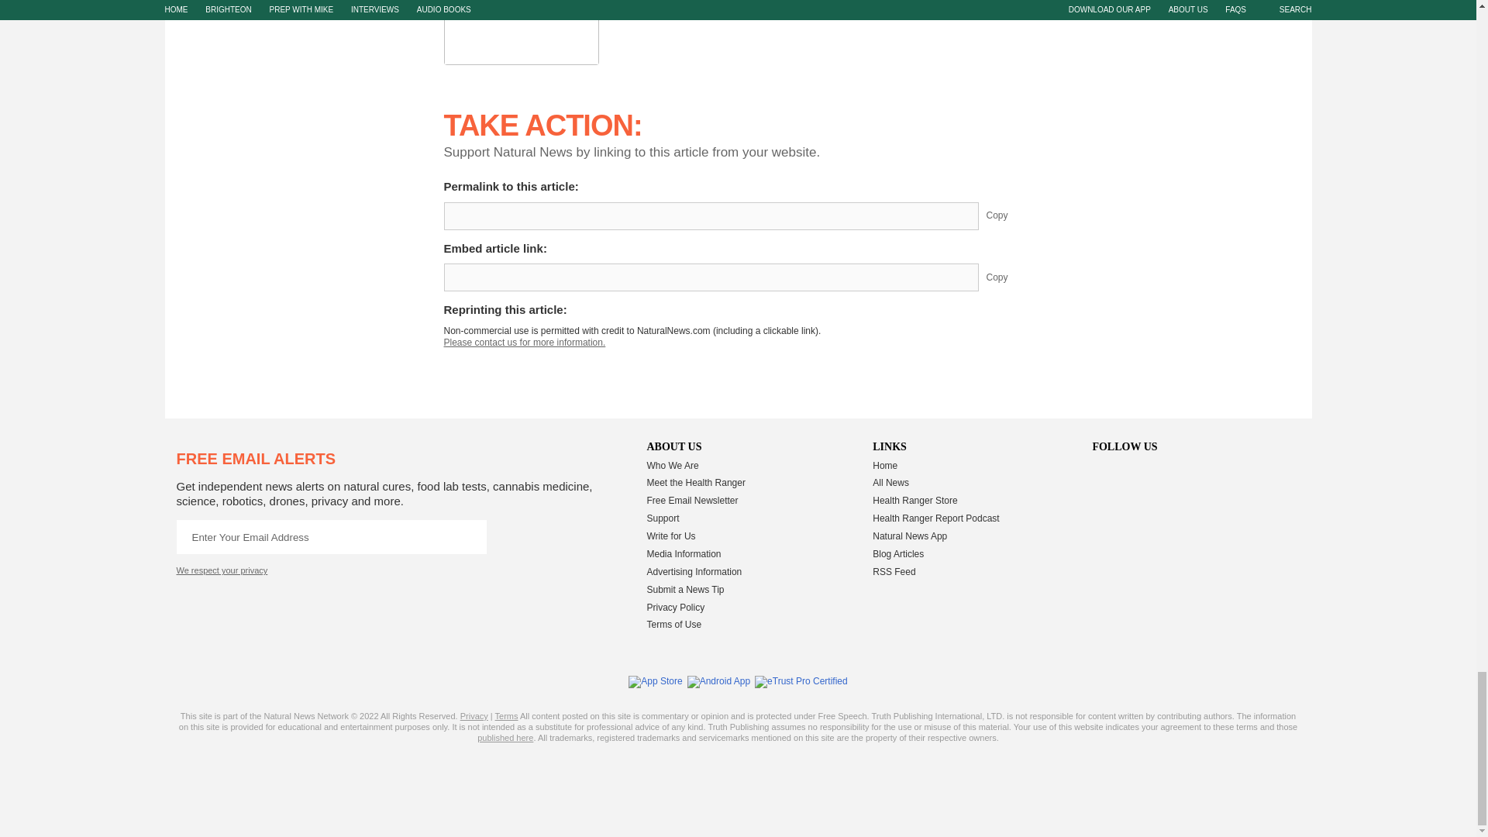 Image resolution: width=1488 pixels, height=837 pixels. What do you see at coordinates (801, 681) in the screenshot?
I see `eTrust Pro Certified` at bounding box center [801, 681].